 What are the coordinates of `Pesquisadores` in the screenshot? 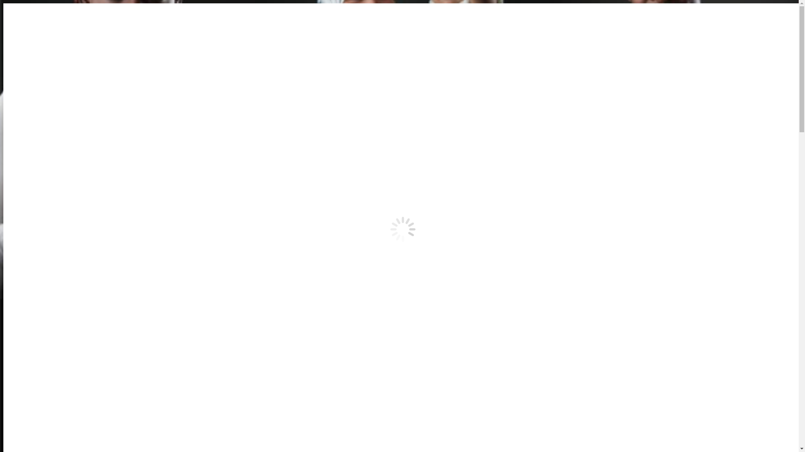 It's located at (56, 116).